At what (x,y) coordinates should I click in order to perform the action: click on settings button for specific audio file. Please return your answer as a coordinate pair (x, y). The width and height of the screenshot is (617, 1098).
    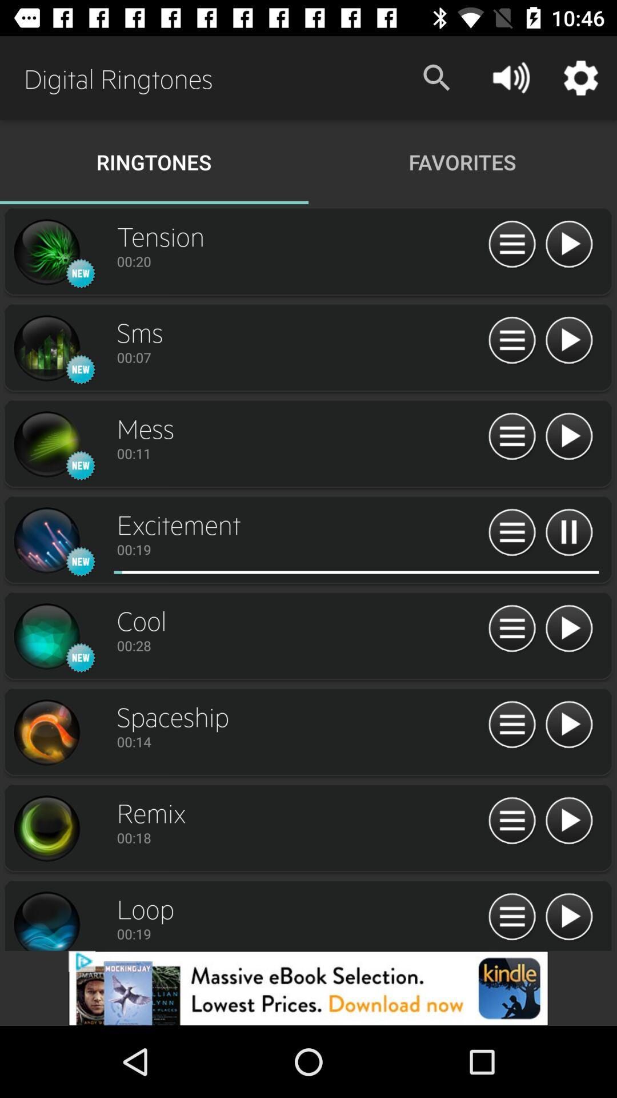
    Looking at the image, I should click on (512, 437).